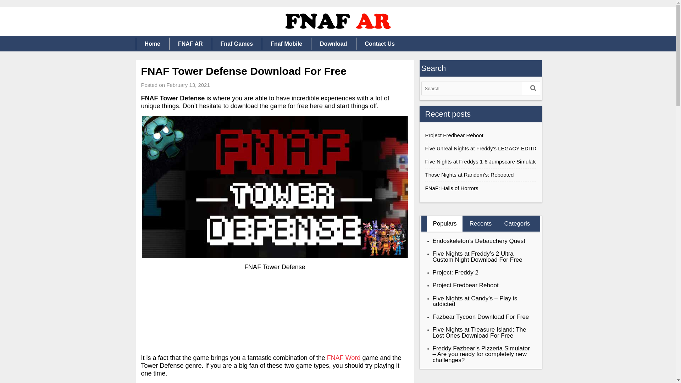  What do you see at coordinates (333, 43) in the screenshot?
I see `Download` at bounding box center [333, 43].